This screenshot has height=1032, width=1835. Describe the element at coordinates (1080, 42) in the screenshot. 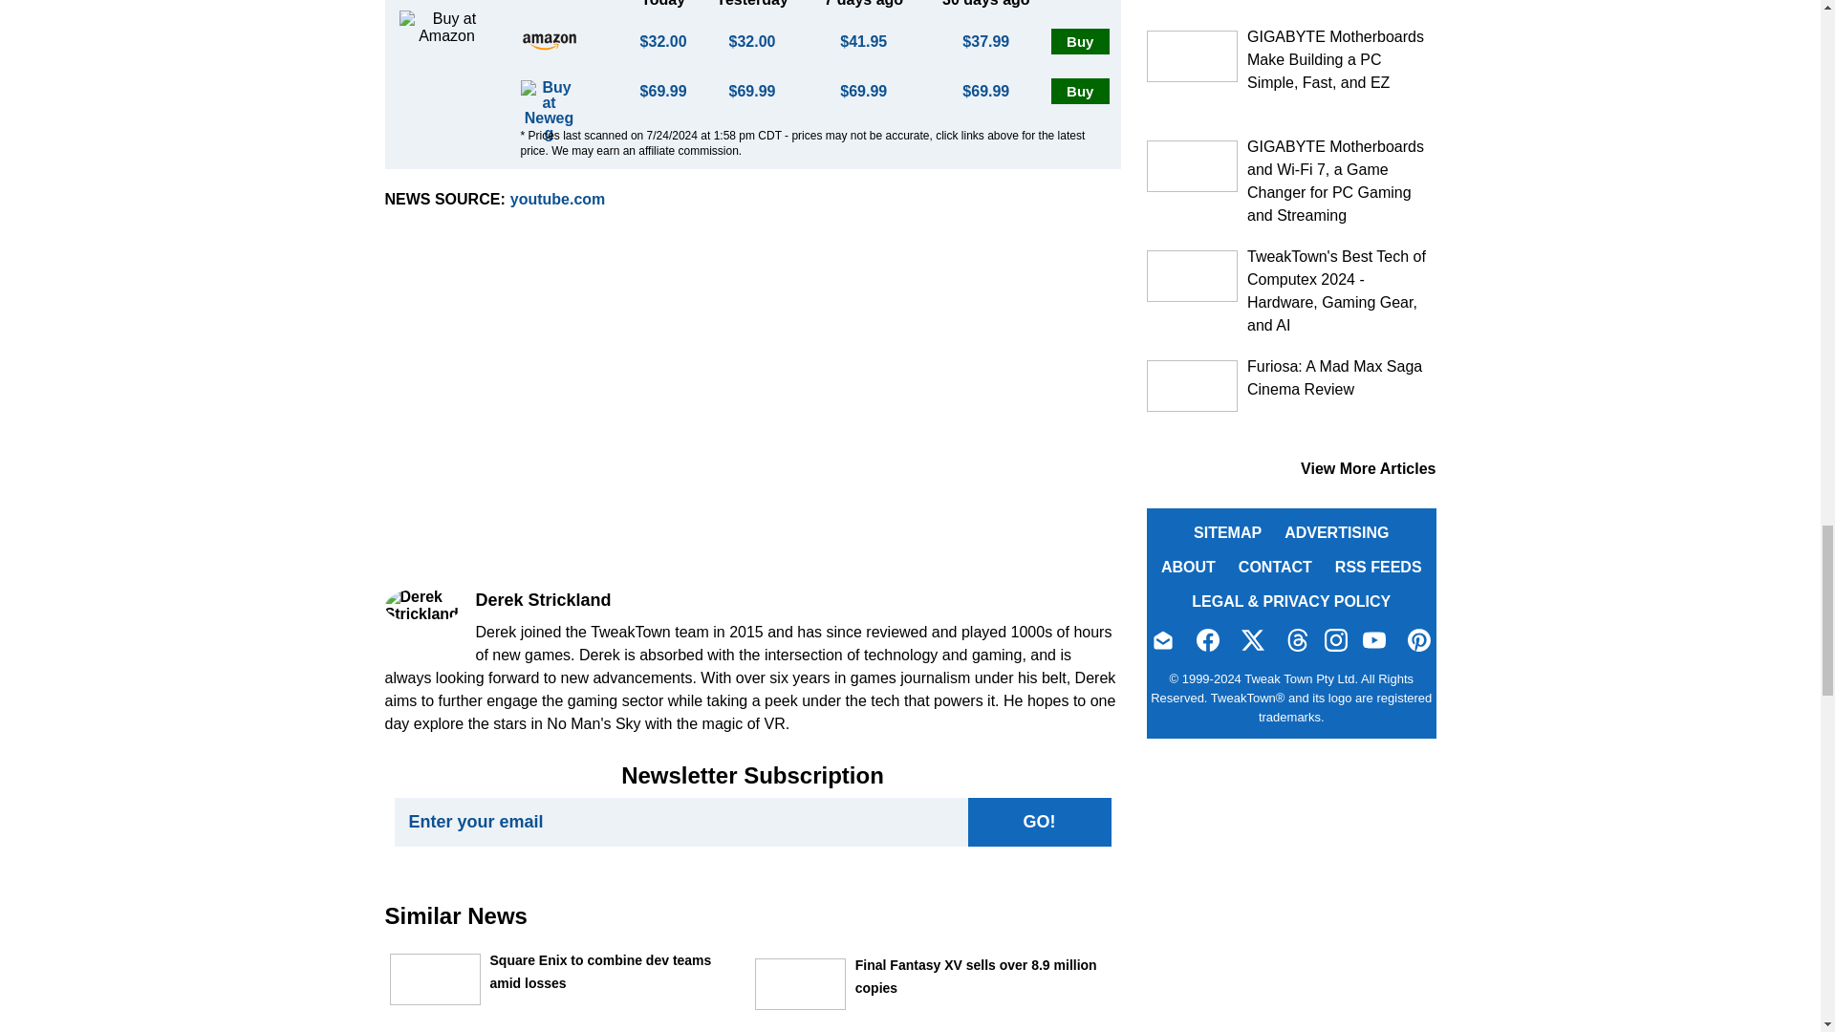

I see `Buy at Amazon` at that location.